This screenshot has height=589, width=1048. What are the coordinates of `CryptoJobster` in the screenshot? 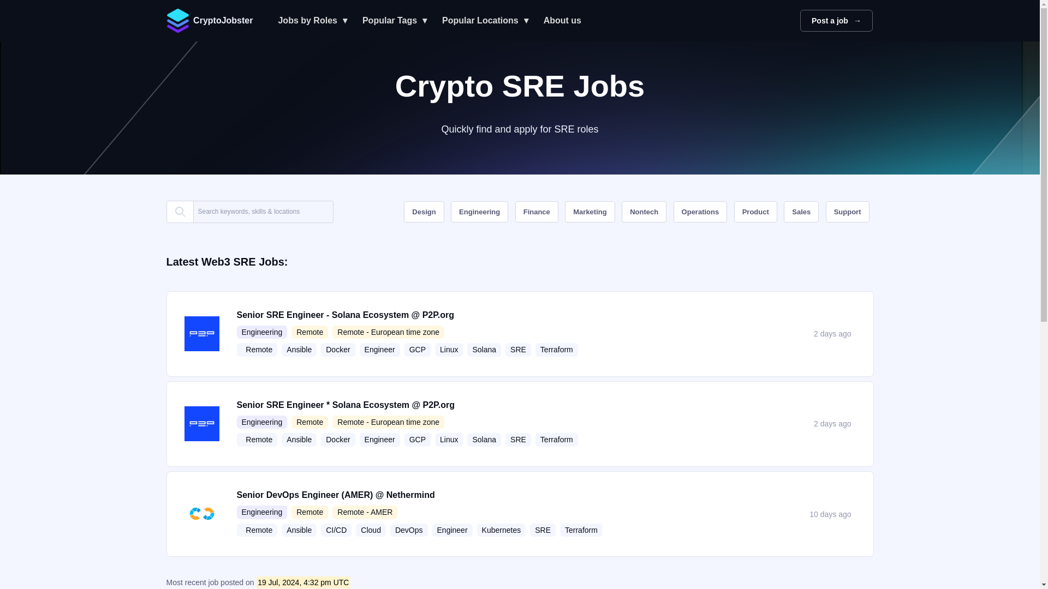 It's located at (214, 21).